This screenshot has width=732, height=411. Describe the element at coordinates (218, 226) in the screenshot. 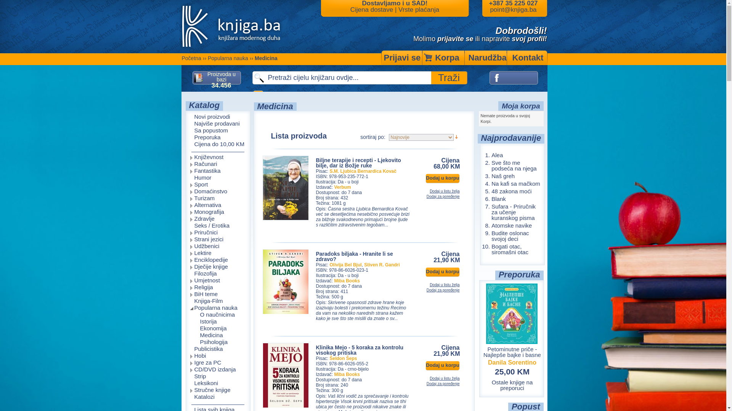

I see `Seks / Erotika` at that location.